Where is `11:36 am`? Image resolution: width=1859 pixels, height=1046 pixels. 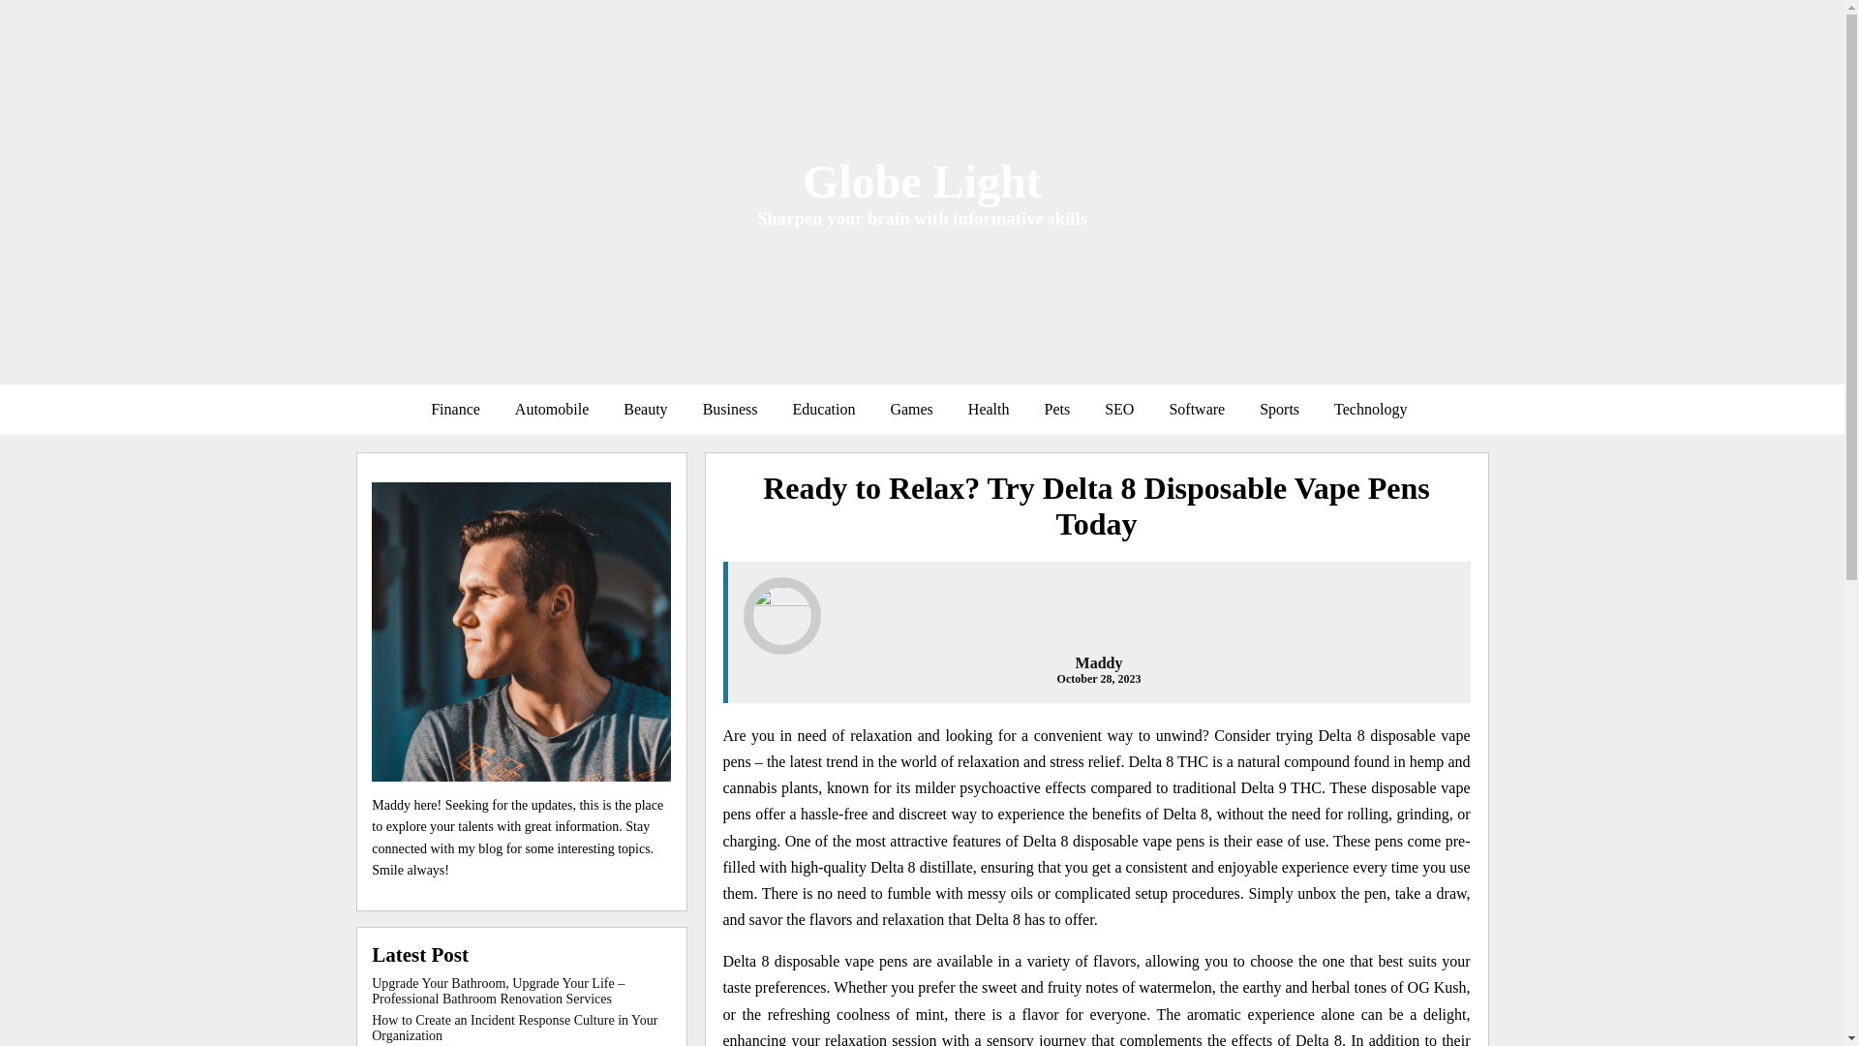
11:36 am is located at coordinates (1099, 679).